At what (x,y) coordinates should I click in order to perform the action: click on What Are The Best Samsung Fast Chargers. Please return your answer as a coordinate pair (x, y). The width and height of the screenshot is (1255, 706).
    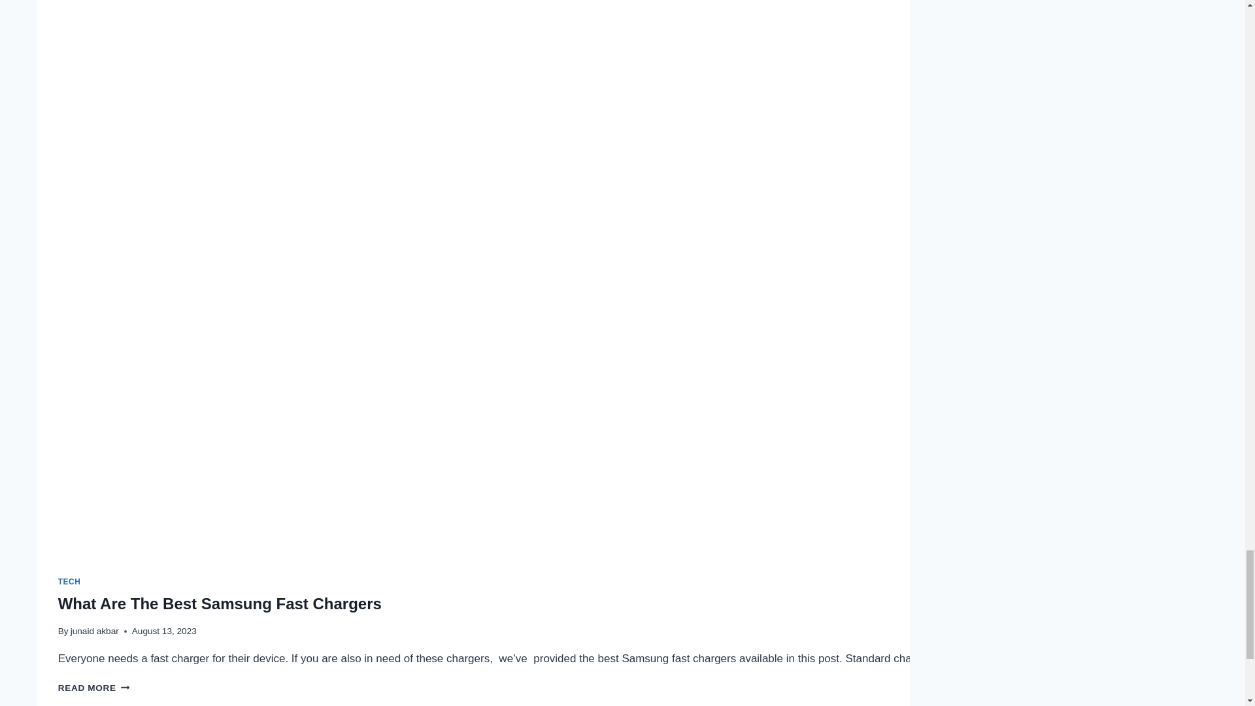
    Looking at the image, I should click on (220, 604).